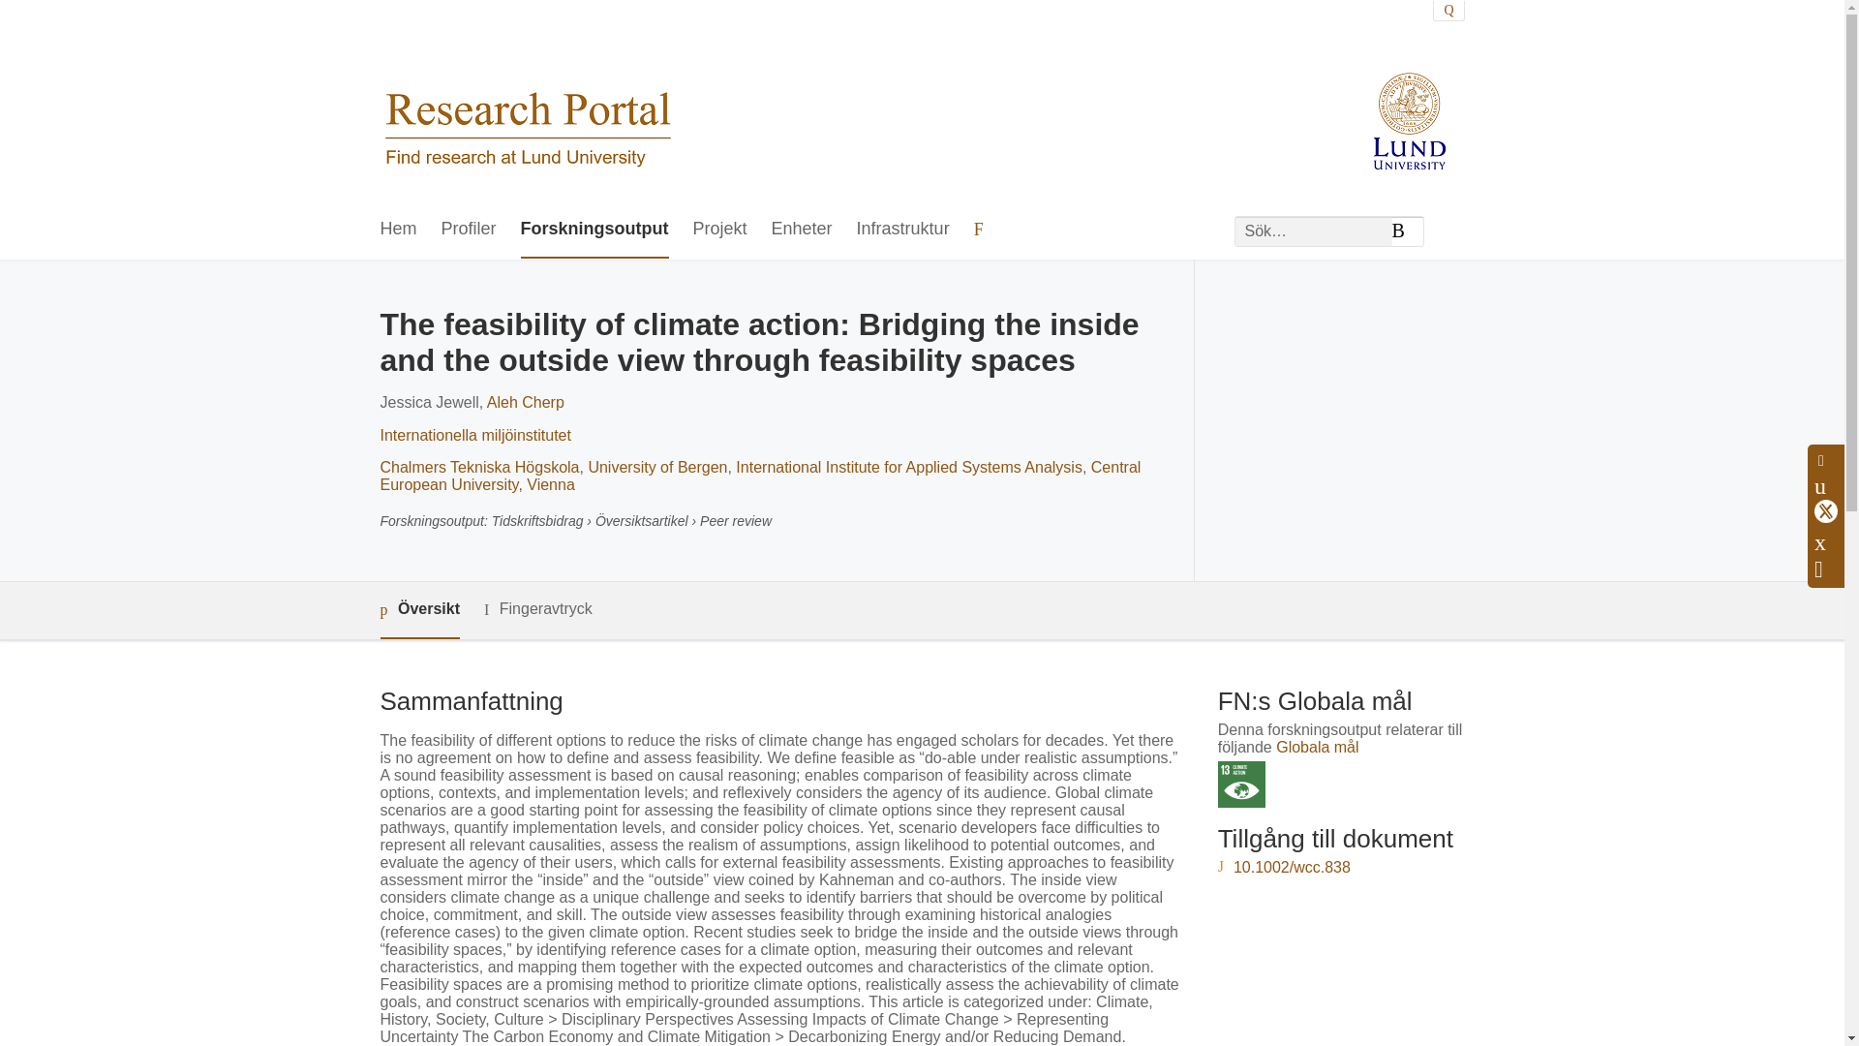 The height and width of the screenshot is (1046, 1859). I want to click on Forskningsoutput, so click(594, 230).